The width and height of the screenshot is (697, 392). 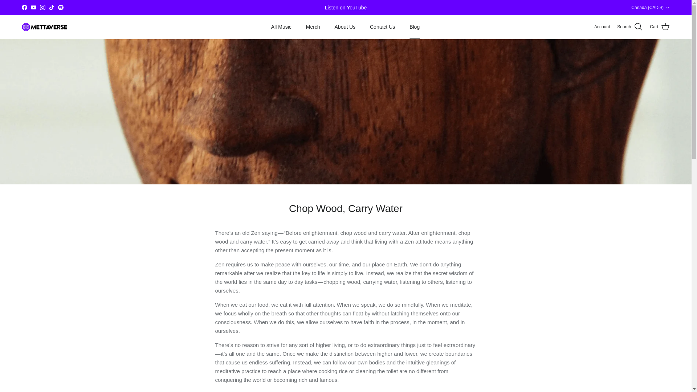 I want to click on Facebook, so click(x=24, y=7).